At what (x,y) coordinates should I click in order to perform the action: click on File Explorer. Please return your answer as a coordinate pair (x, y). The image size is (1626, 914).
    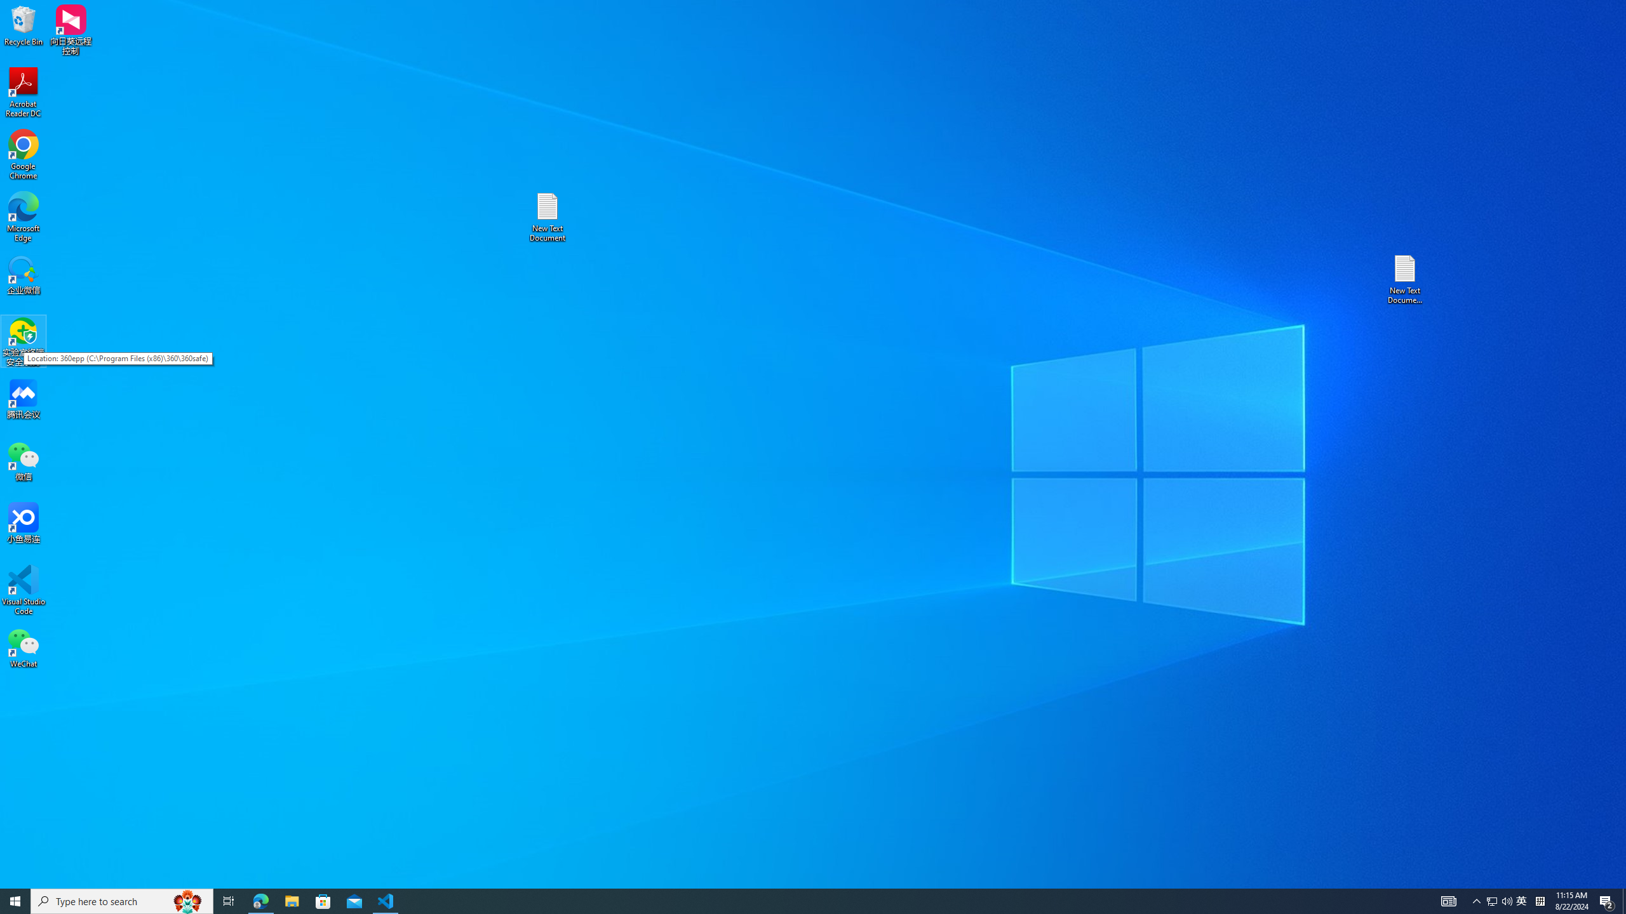
    Looking at the image, I should click on (24, 93).